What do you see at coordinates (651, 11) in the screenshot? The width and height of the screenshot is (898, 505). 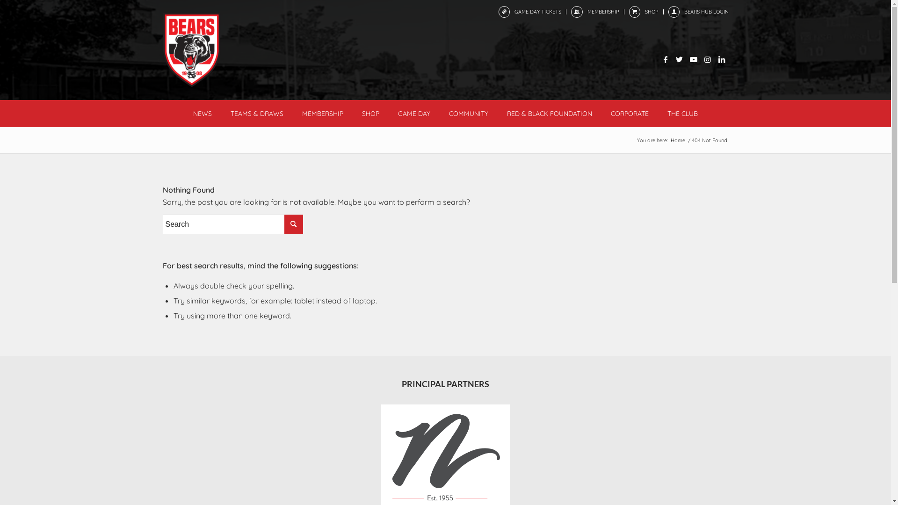 I see `SHOP` at bounding box center [651, 11].